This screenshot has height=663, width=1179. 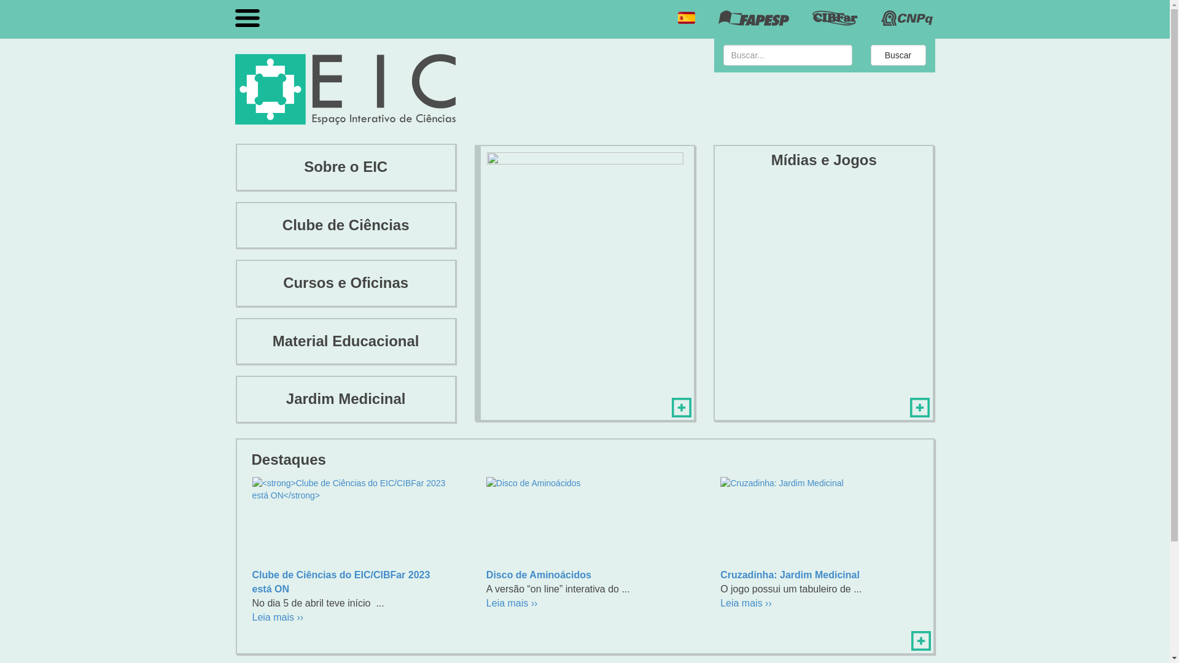 What do you see at coordinates (346, 284) in the screenshot?
I see `Cursos e Oficinas` at bounding box center [346, 284].